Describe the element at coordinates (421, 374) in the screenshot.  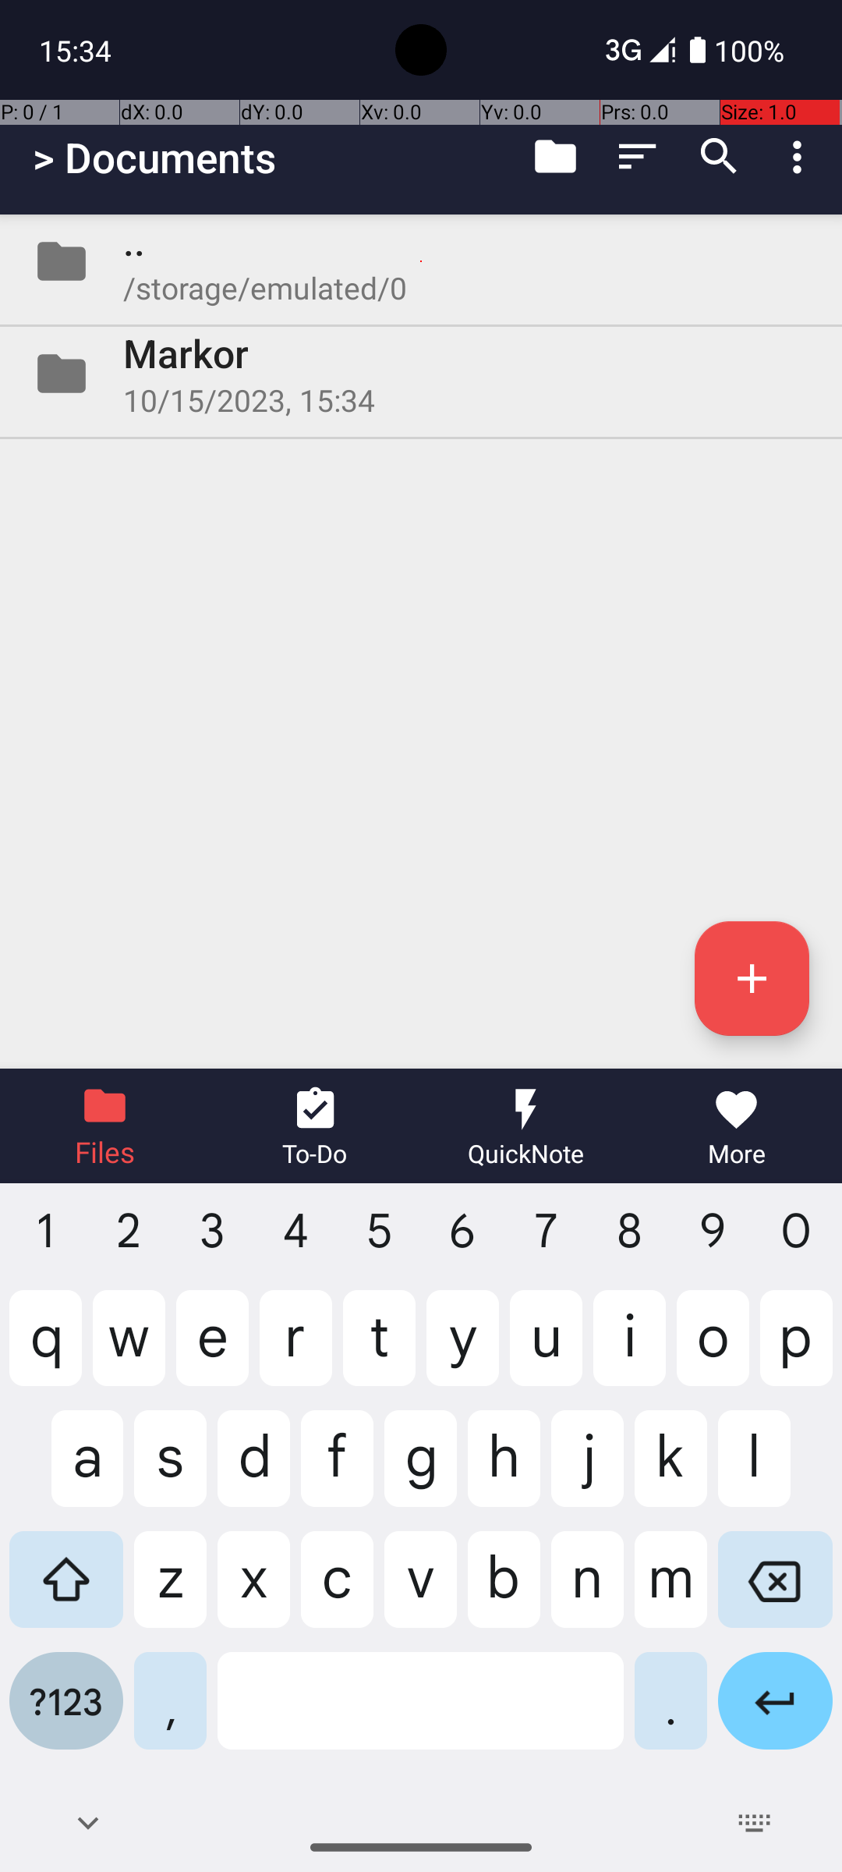
I see `Folder Markor 10/15/2023, 15:34` at that location.